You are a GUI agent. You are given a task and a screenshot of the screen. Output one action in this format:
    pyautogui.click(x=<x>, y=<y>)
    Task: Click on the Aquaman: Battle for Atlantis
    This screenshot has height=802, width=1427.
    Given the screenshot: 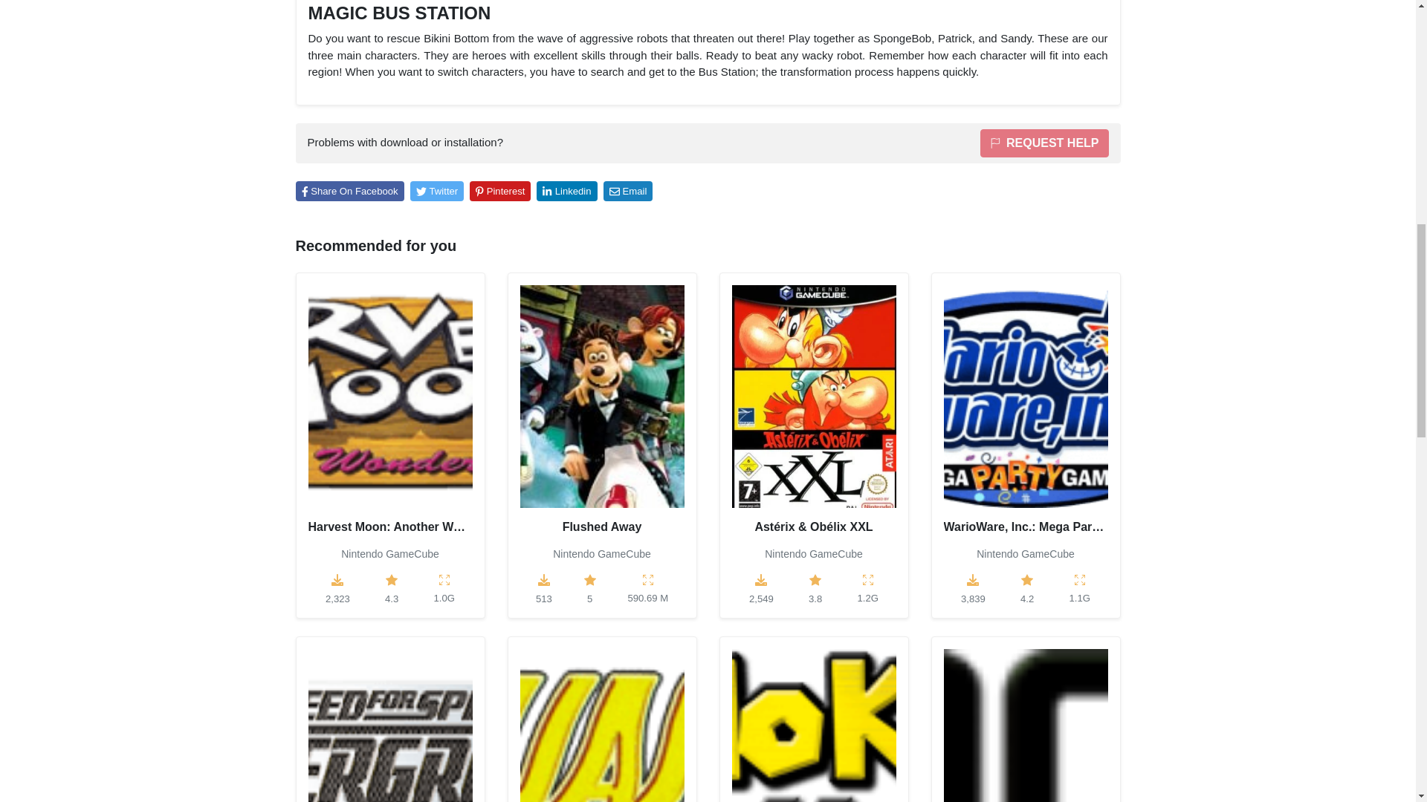 What is the action you would take?
    pyautogui.click(x=602, y=725)
    